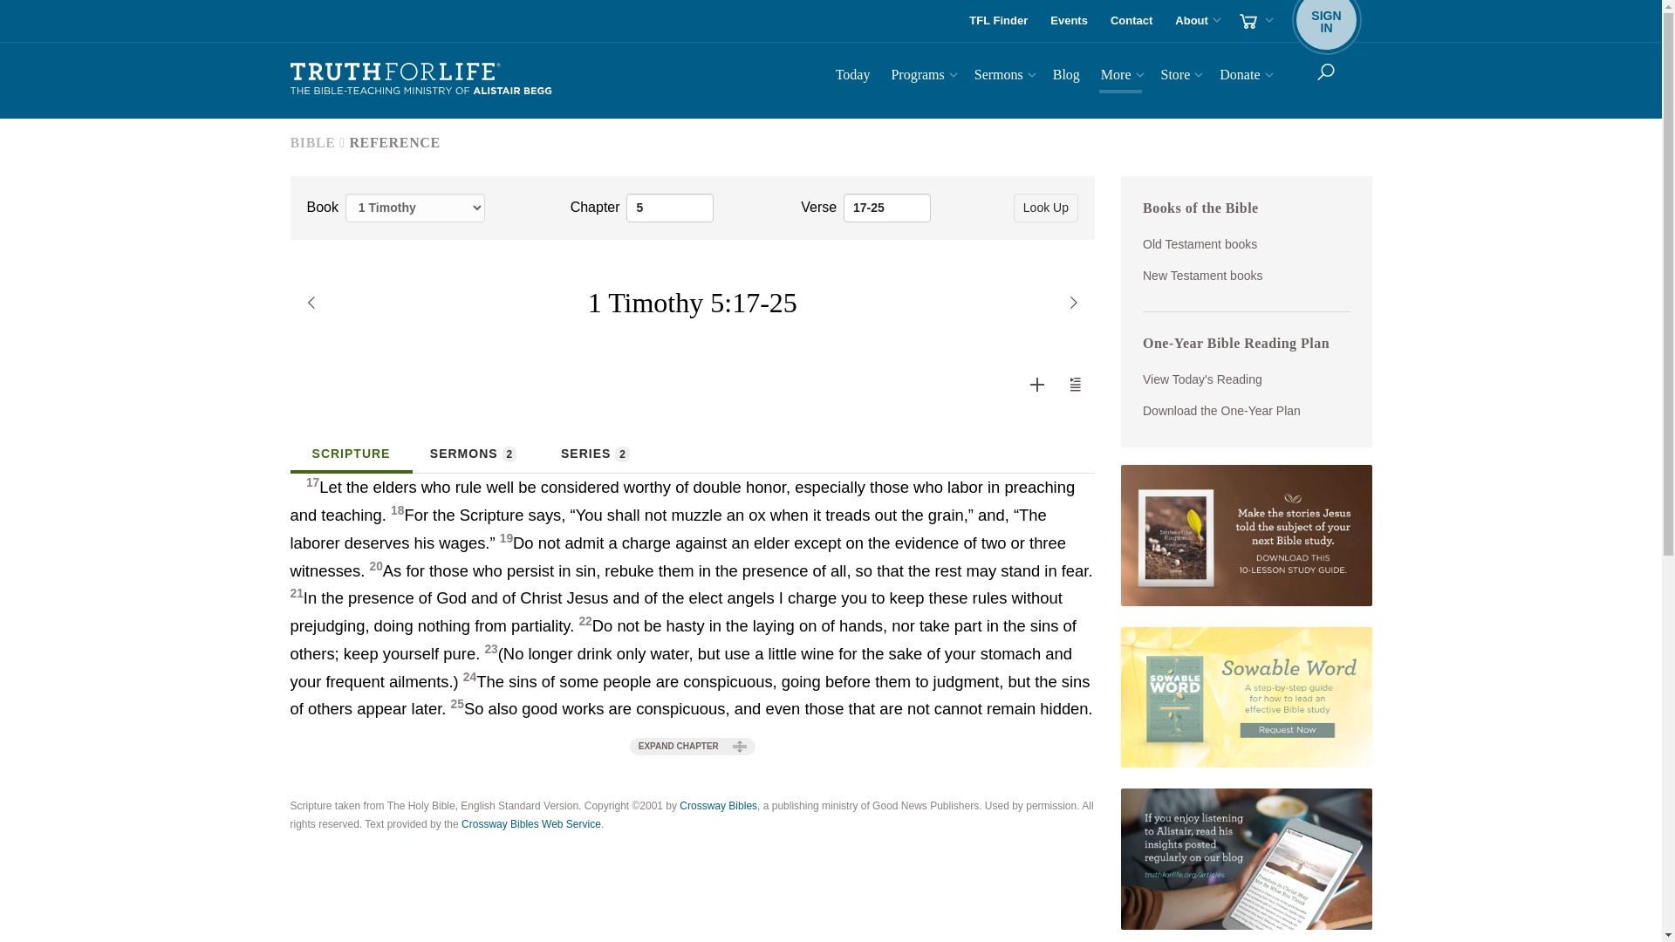  I want to click on Truth For Life, so click(420, 79).